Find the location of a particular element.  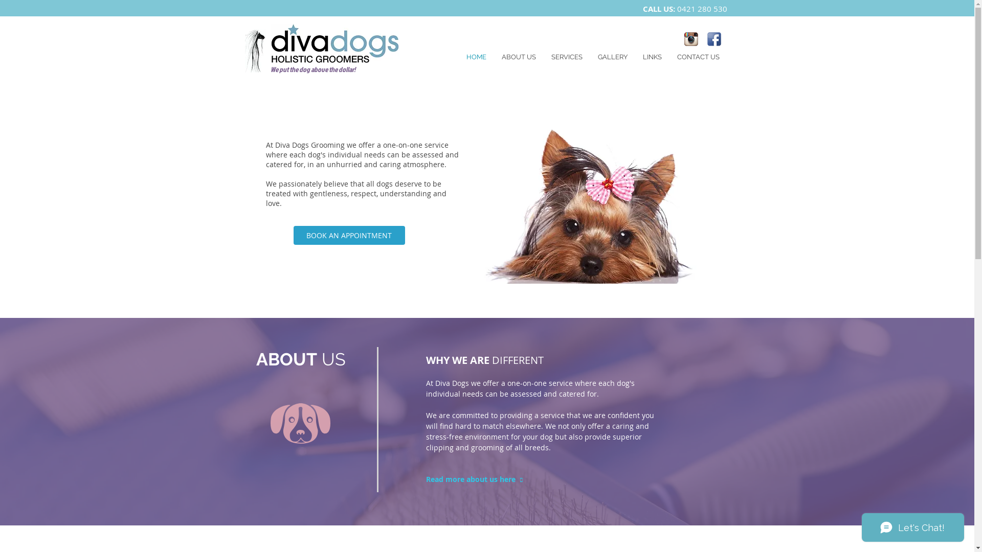

SERVICES is located at coordinates (567, 57).